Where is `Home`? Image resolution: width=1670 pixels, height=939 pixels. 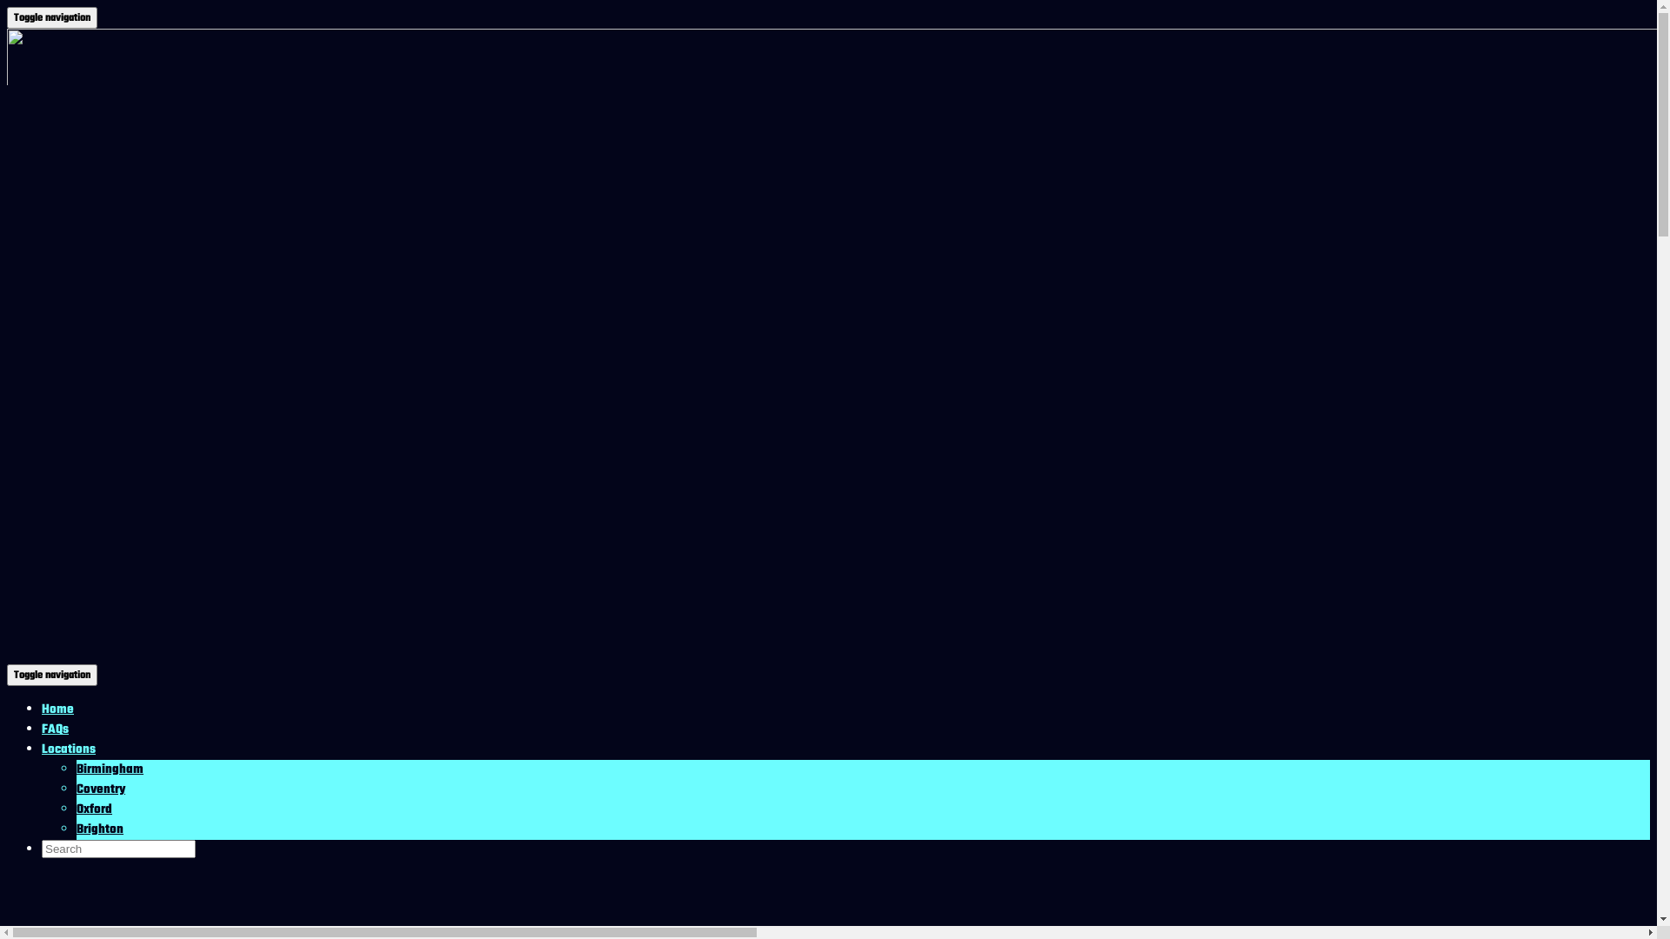 Home is located at coordinates (57, 709).